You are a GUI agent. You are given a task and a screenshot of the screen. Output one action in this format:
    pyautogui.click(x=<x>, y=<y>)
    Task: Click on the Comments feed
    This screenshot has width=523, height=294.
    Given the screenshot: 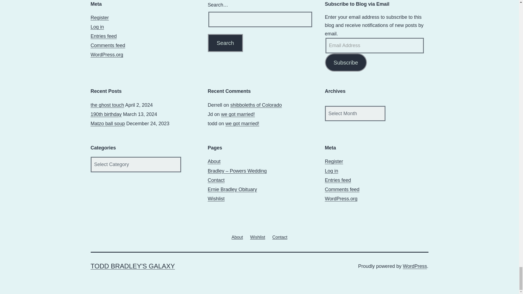 What is the action you would take?
    pyautogui.click(x=108, y=45)
    